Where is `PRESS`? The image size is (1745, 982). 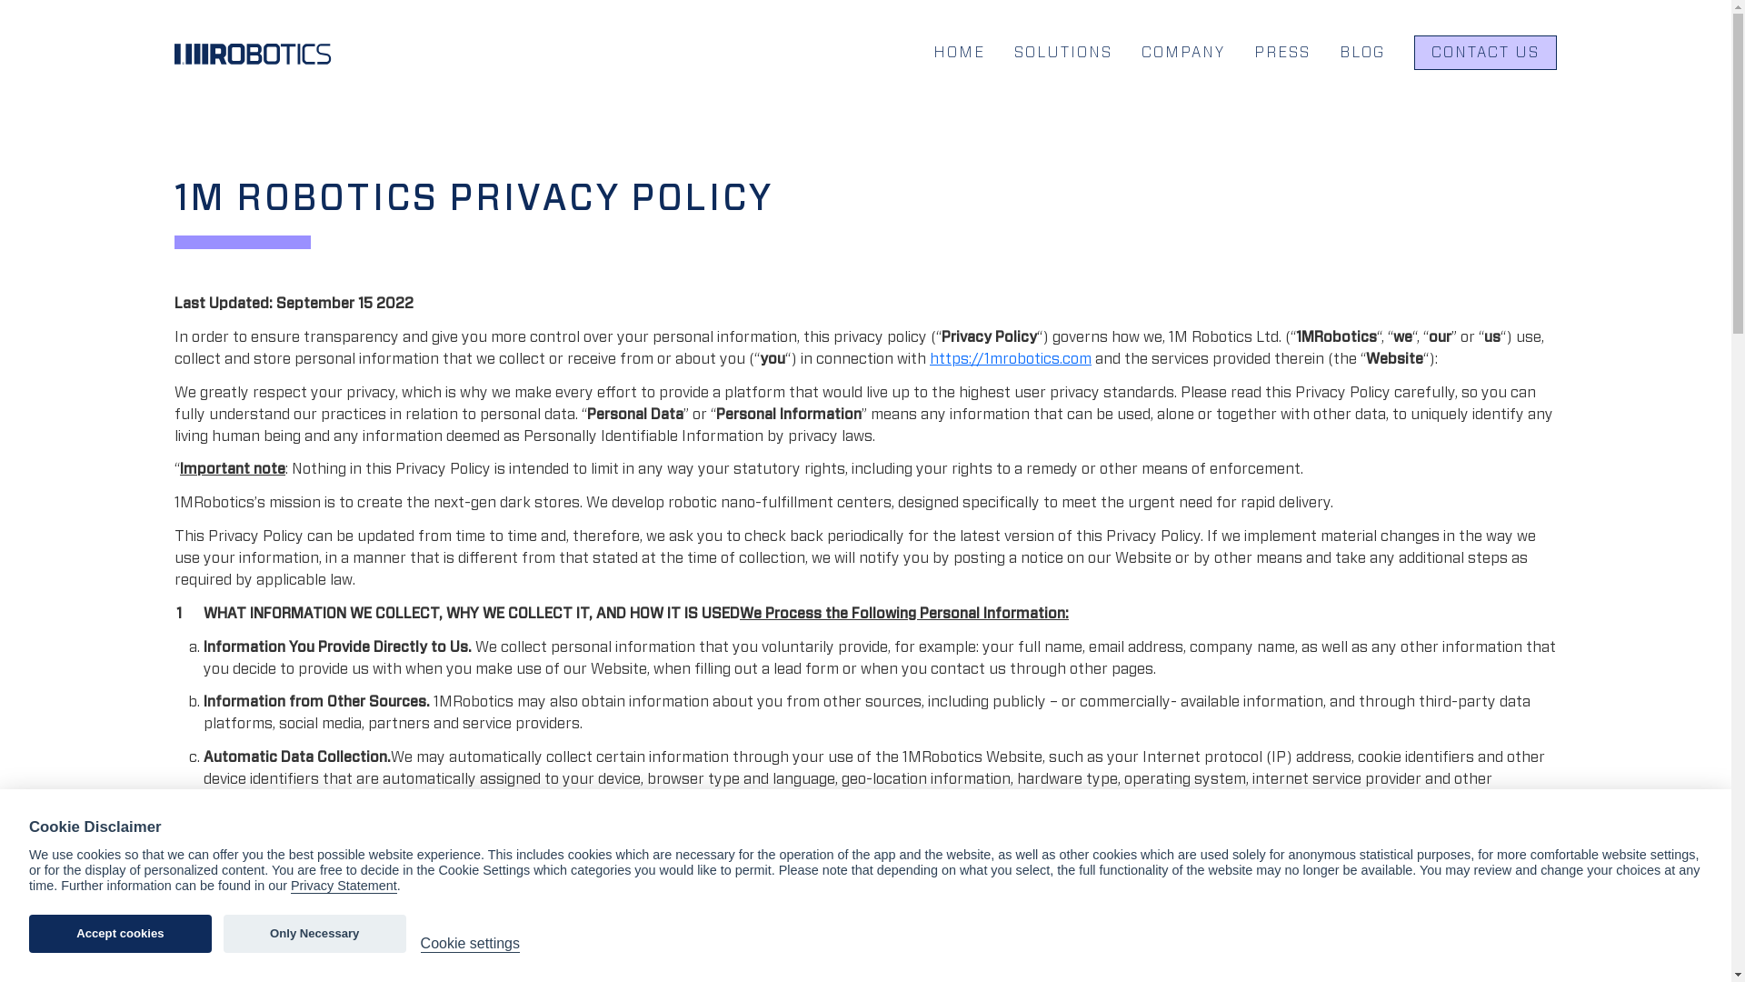
PRESS is located at coordinates (1282, 53).